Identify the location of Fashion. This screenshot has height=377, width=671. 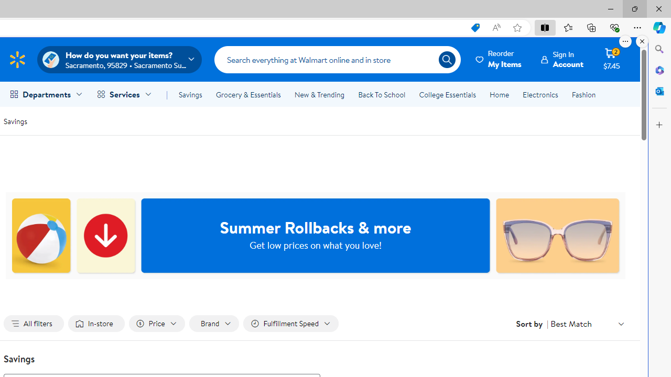
(583, 94).